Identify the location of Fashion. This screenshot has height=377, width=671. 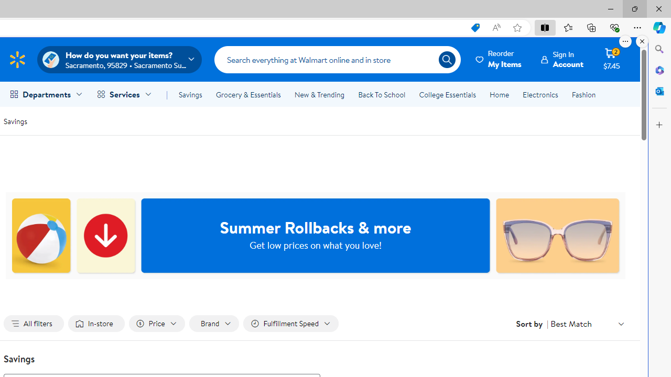
(583, 94).